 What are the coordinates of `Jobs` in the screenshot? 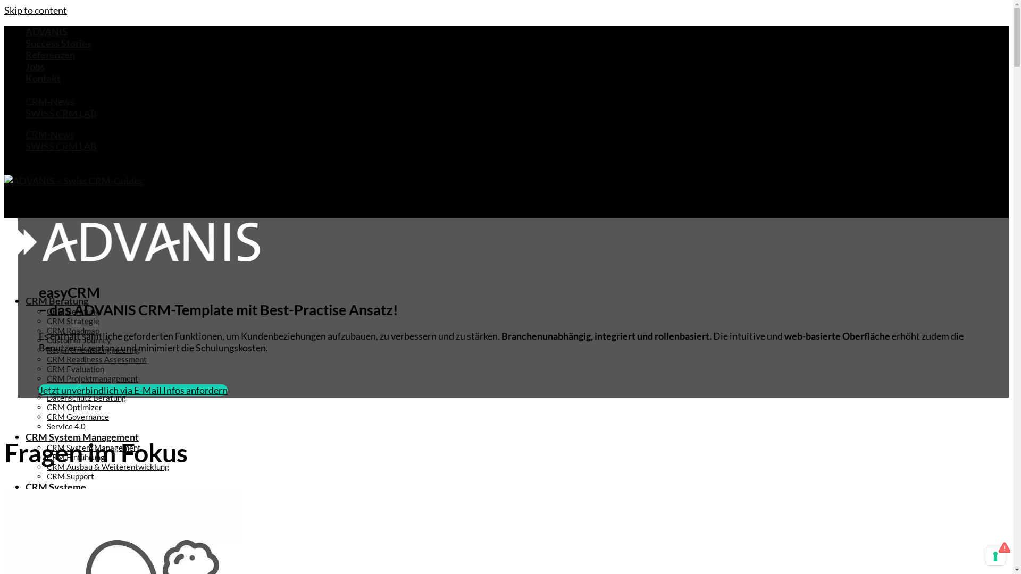 It's located at (35, 66).